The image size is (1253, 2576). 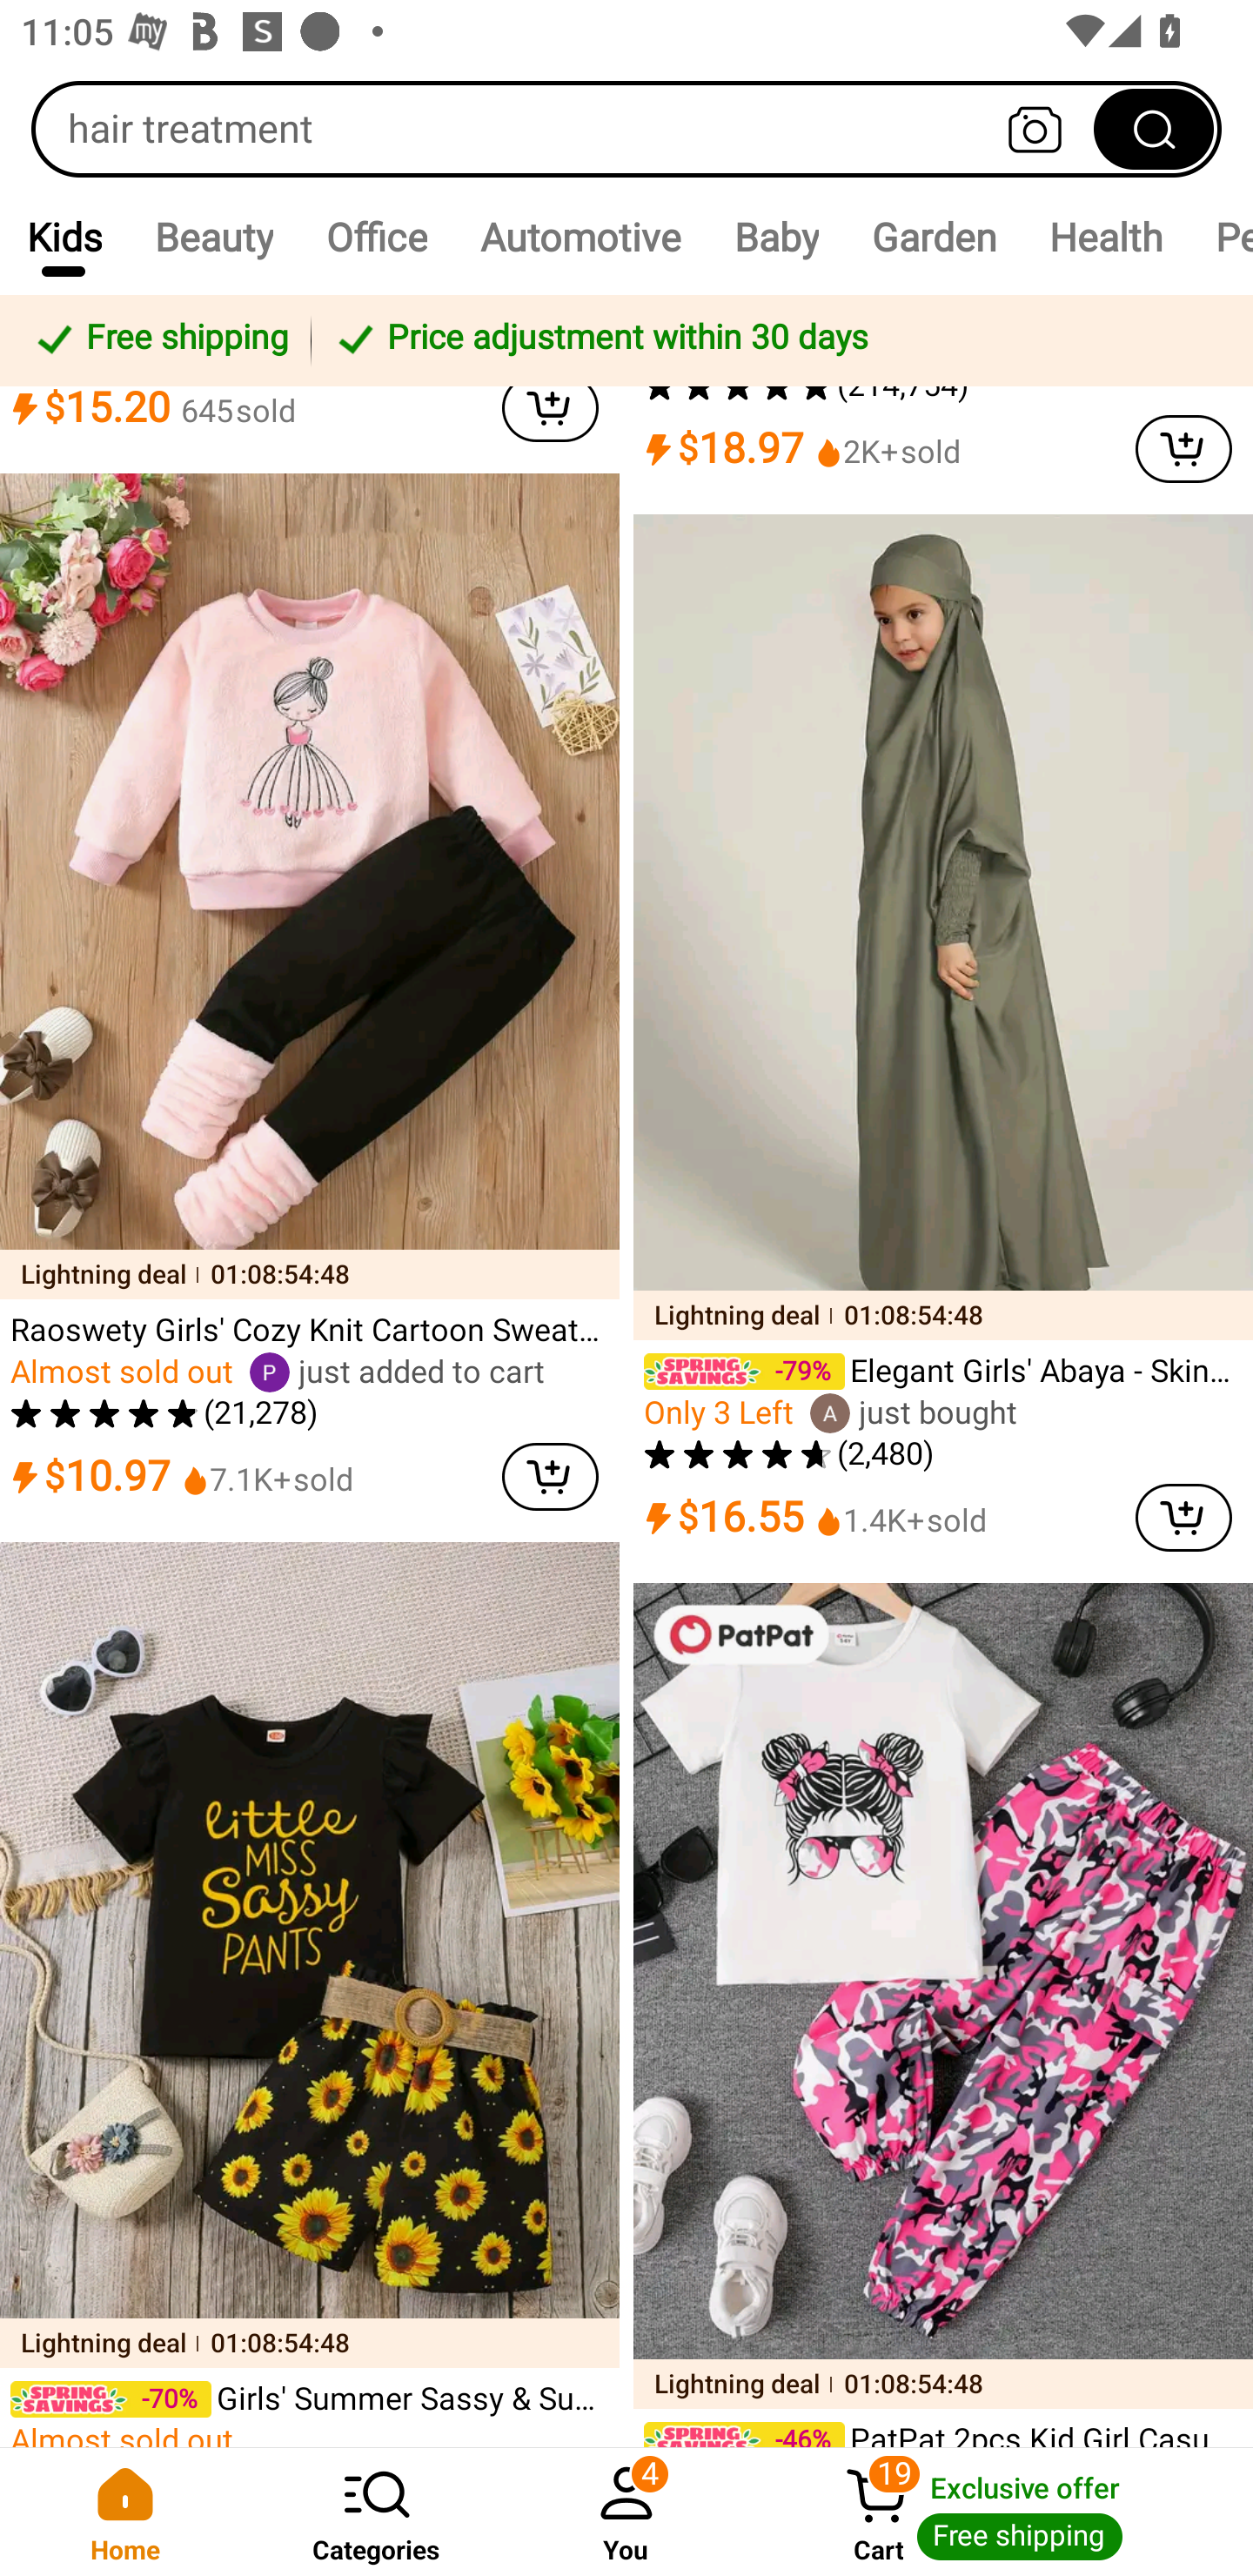 What do you see at coordinates (550, 414) in the screenshot?
I see `cart delete` at bounding box center [550, 414].